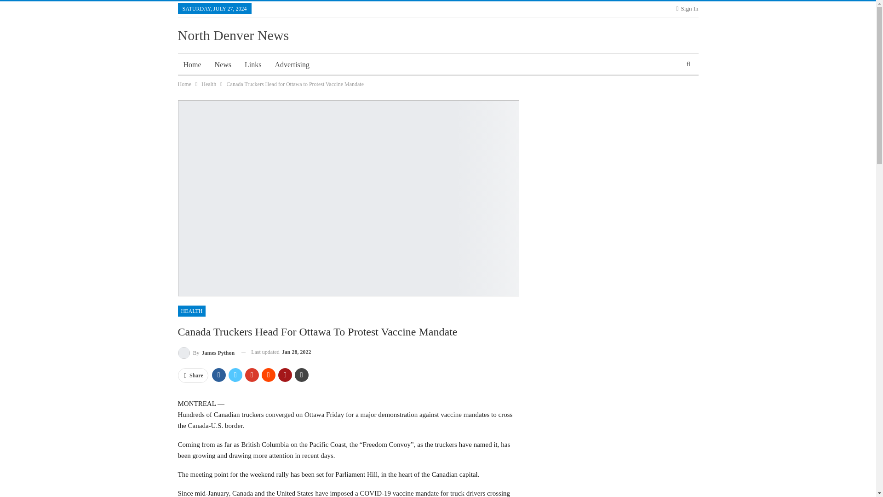  I want to click on Home, so click(192, 64).